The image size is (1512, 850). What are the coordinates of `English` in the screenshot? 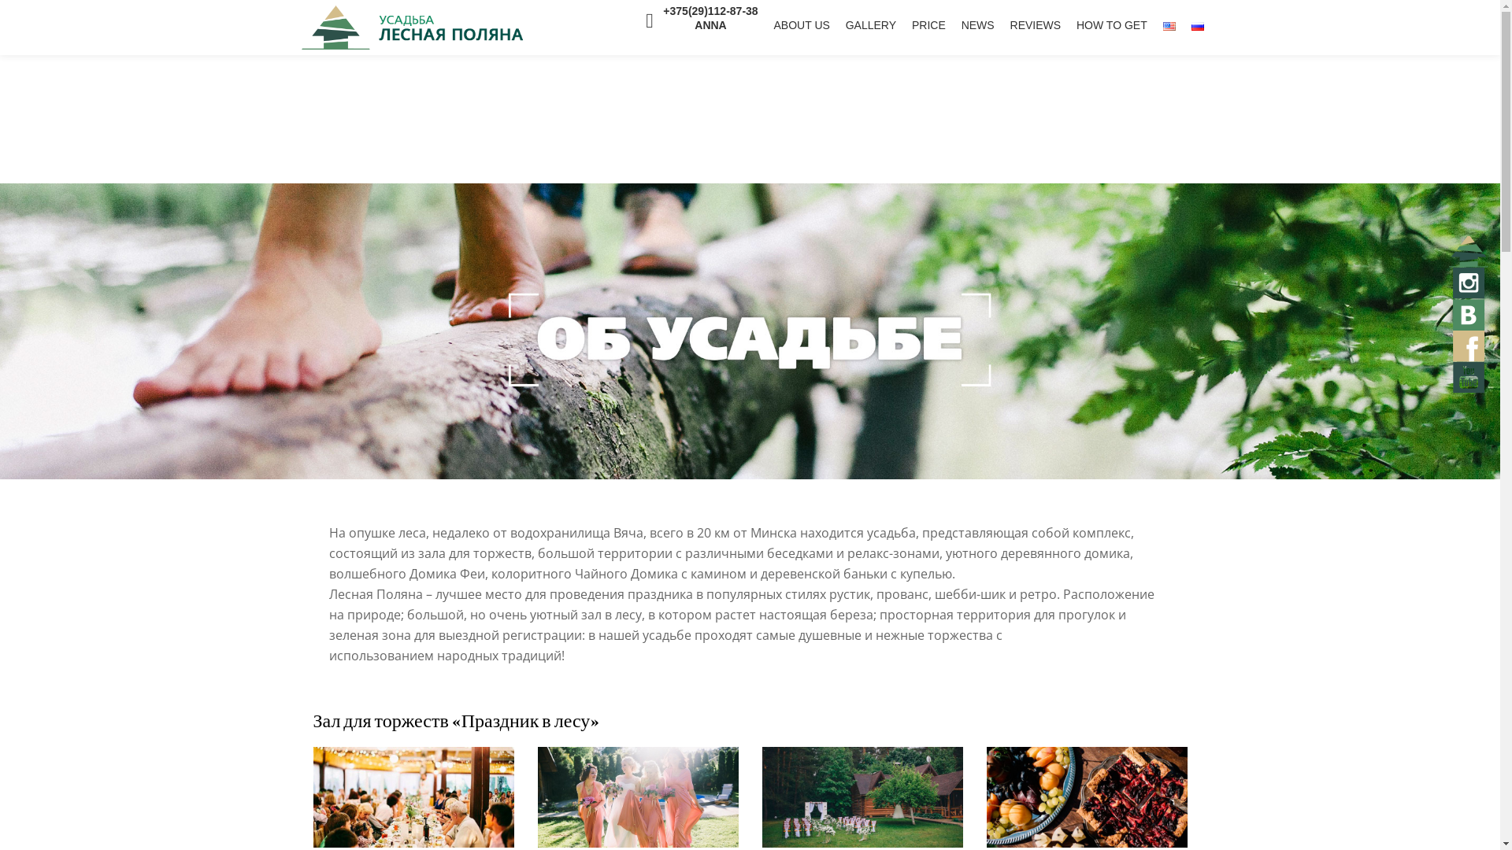 It's located at (1169, 26).